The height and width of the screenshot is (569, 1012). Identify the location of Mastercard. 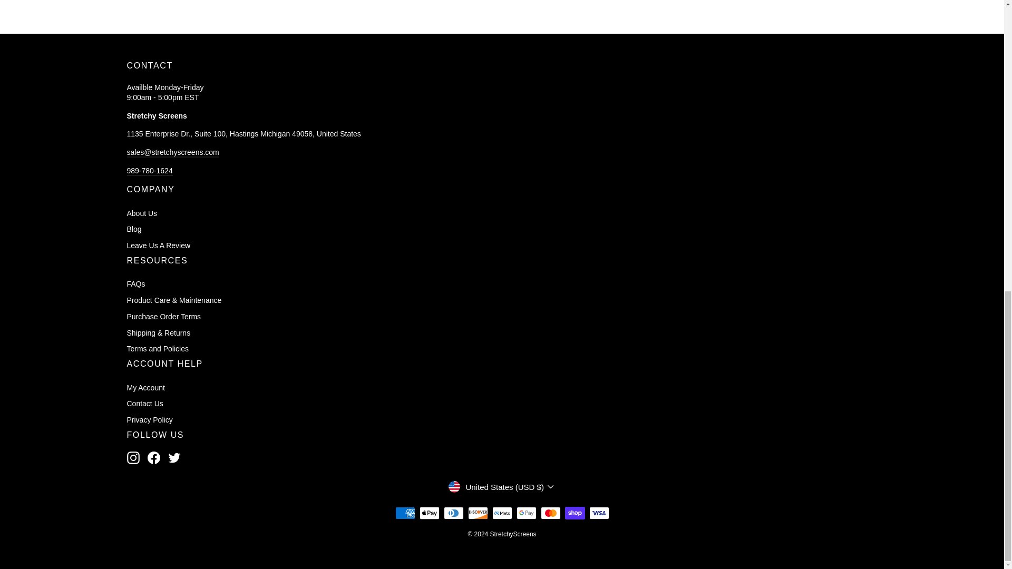
(550, 513).